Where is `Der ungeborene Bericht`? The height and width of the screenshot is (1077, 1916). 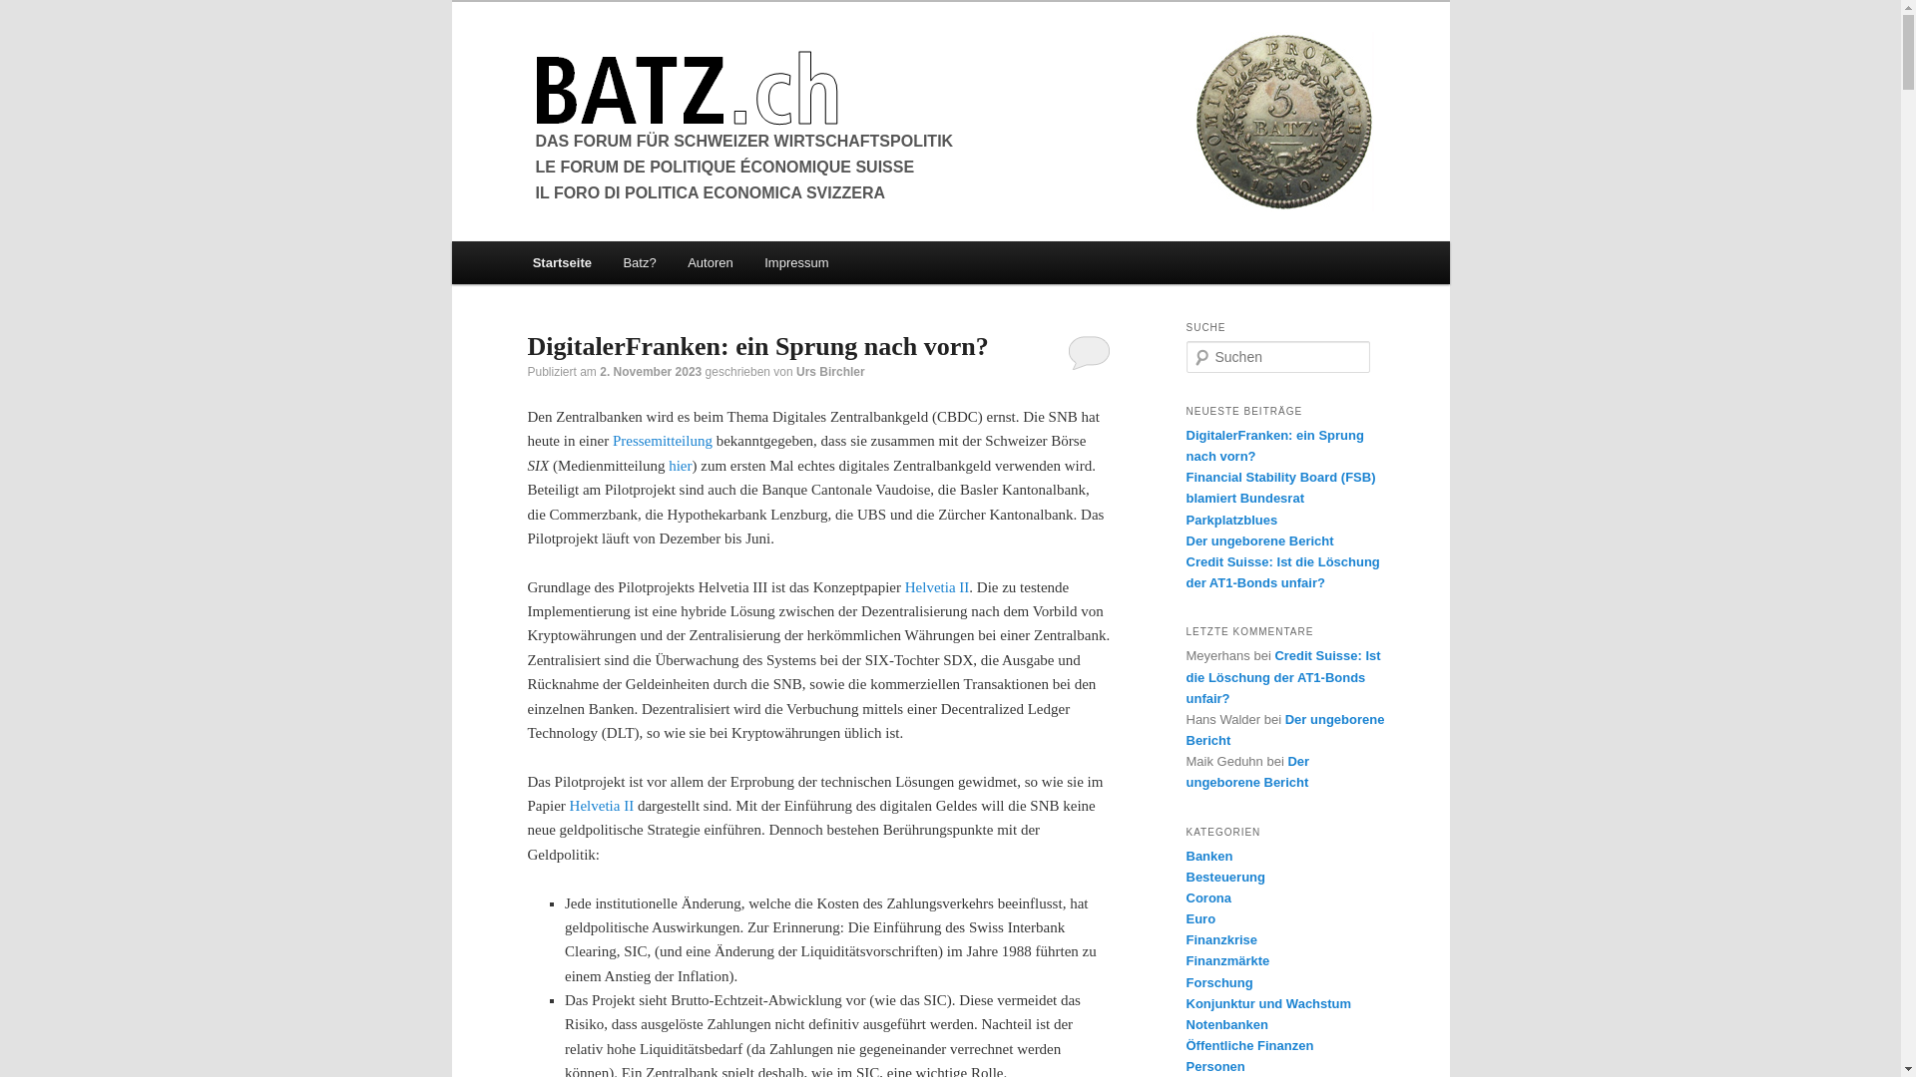 Der ungeborene Bericht is located at coordinates (1285, 730).